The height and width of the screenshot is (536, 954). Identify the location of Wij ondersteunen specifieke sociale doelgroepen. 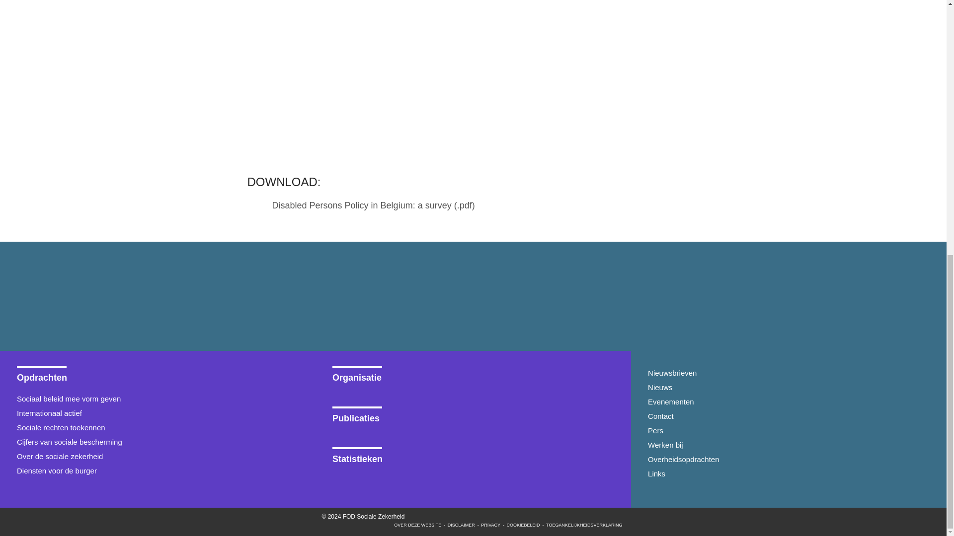
(158, 427).